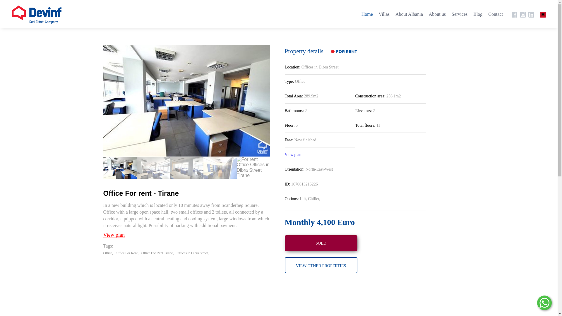 This screenshot has width=562, height=316. I want to click on Office For Rent Tirane,, so click(157, 251).